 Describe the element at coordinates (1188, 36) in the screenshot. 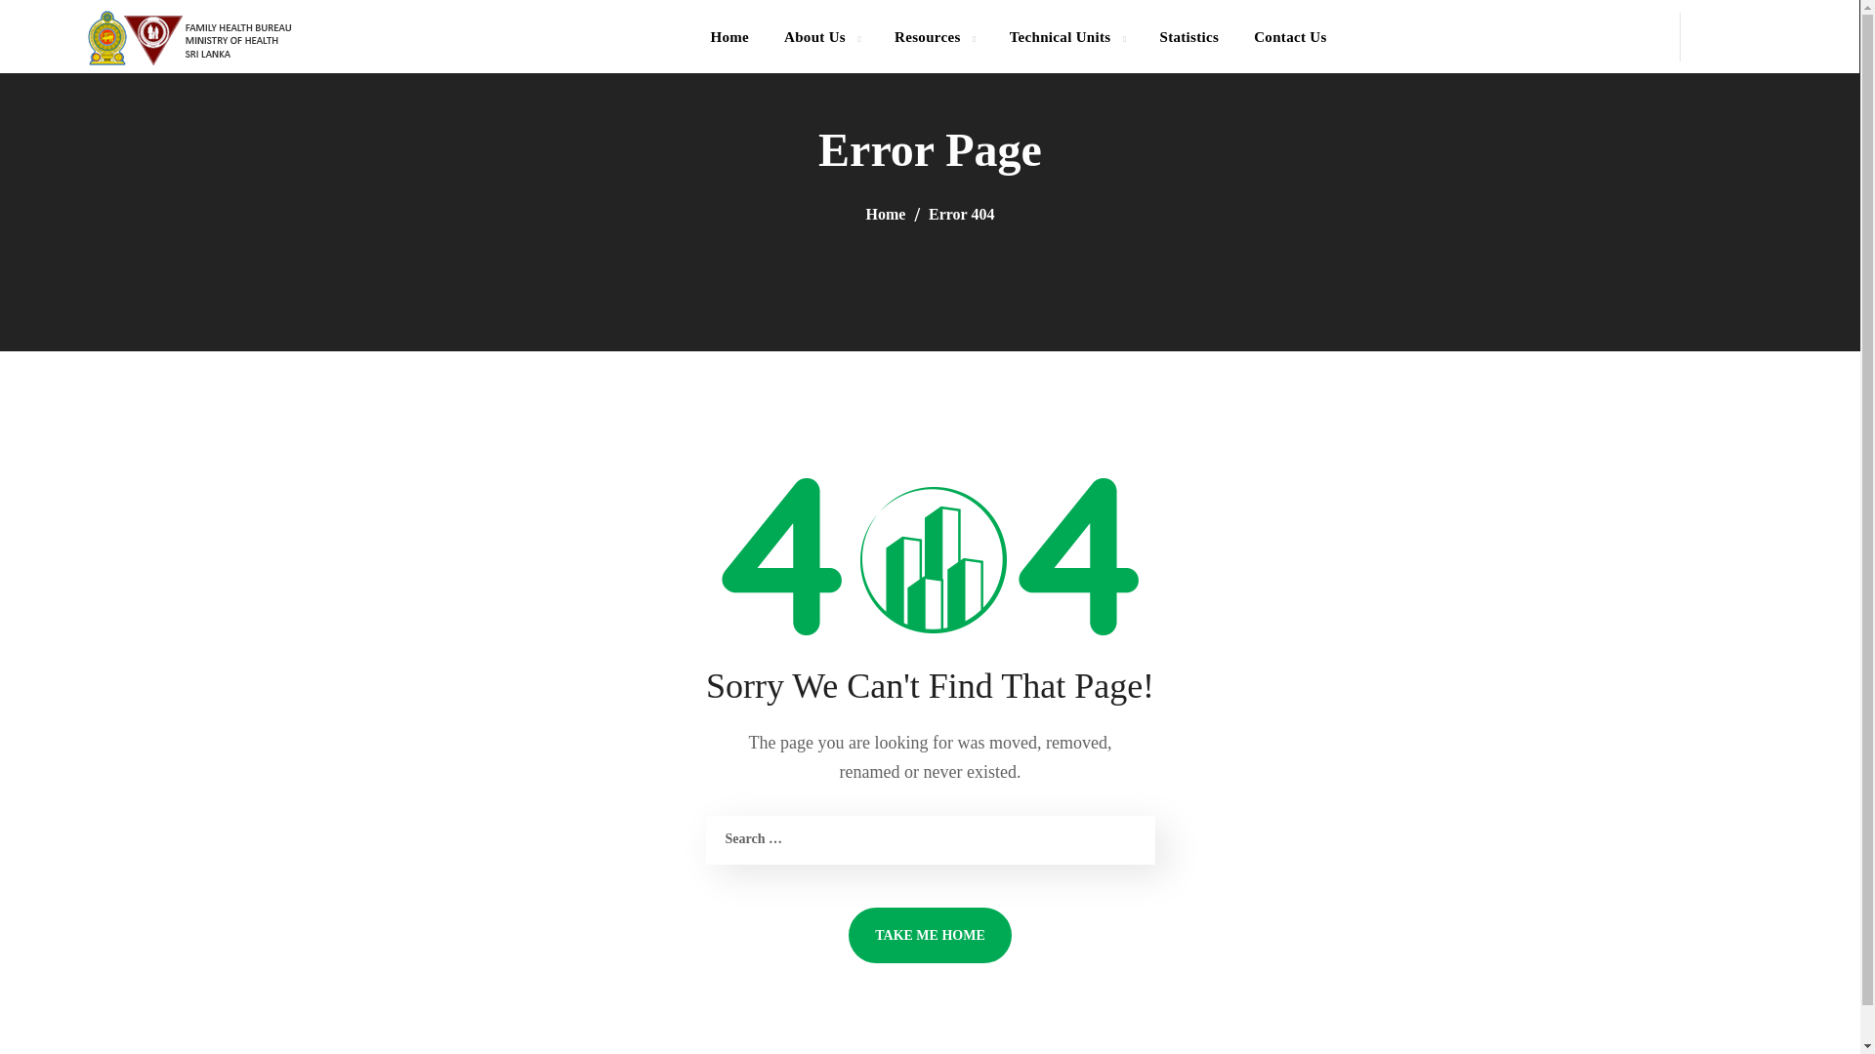

I see `Statistics` at that location.